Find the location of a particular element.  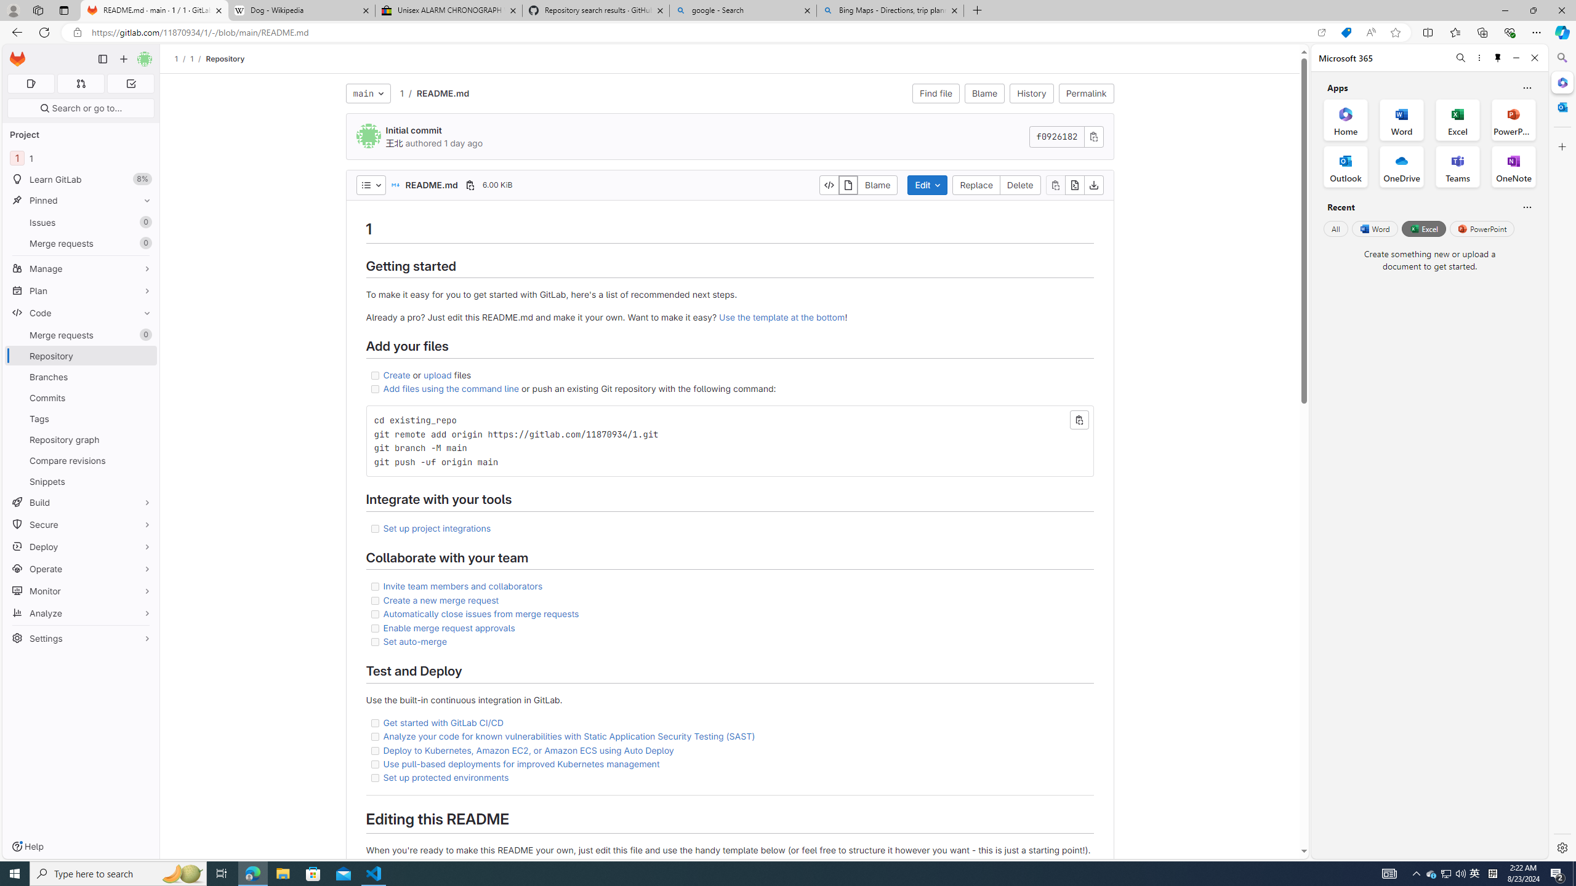

Automatically close issues from merge requests is located at coordinates (481, 614).